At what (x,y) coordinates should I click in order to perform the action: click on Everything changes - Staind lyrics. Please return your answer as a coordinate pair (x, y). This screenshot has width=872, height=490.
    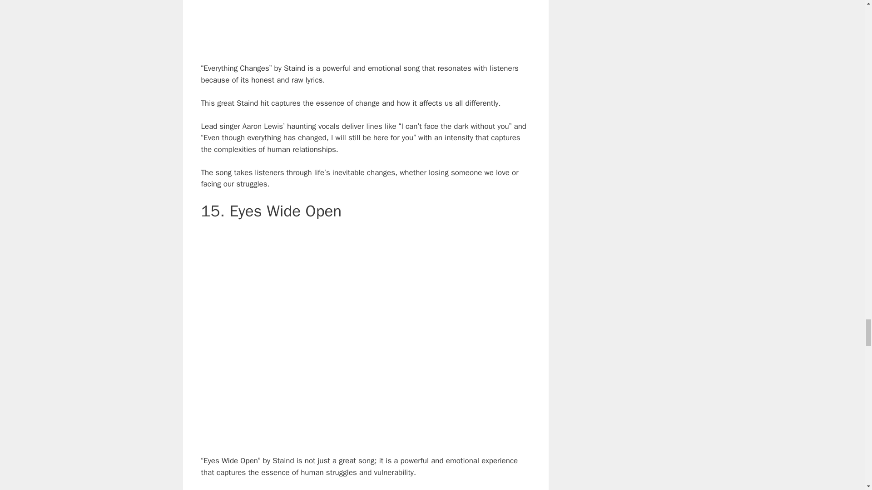
    Looking at the image, I should click on (365, 24).